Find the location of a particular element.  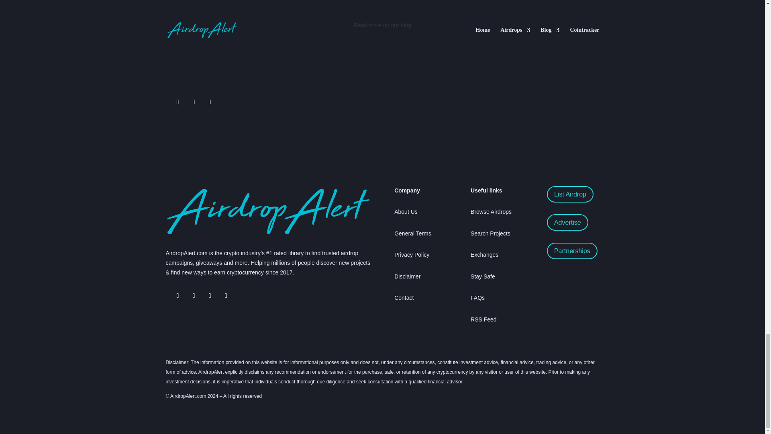

Follow on Instagram is located at coordinates (225, 296).